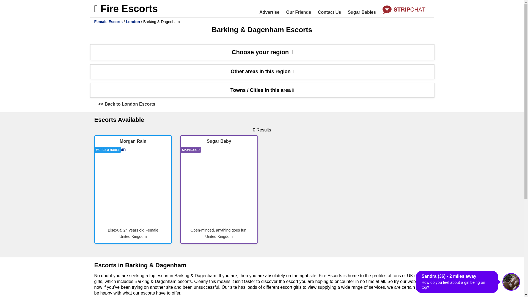  I want to click on London, so click(133, 22).